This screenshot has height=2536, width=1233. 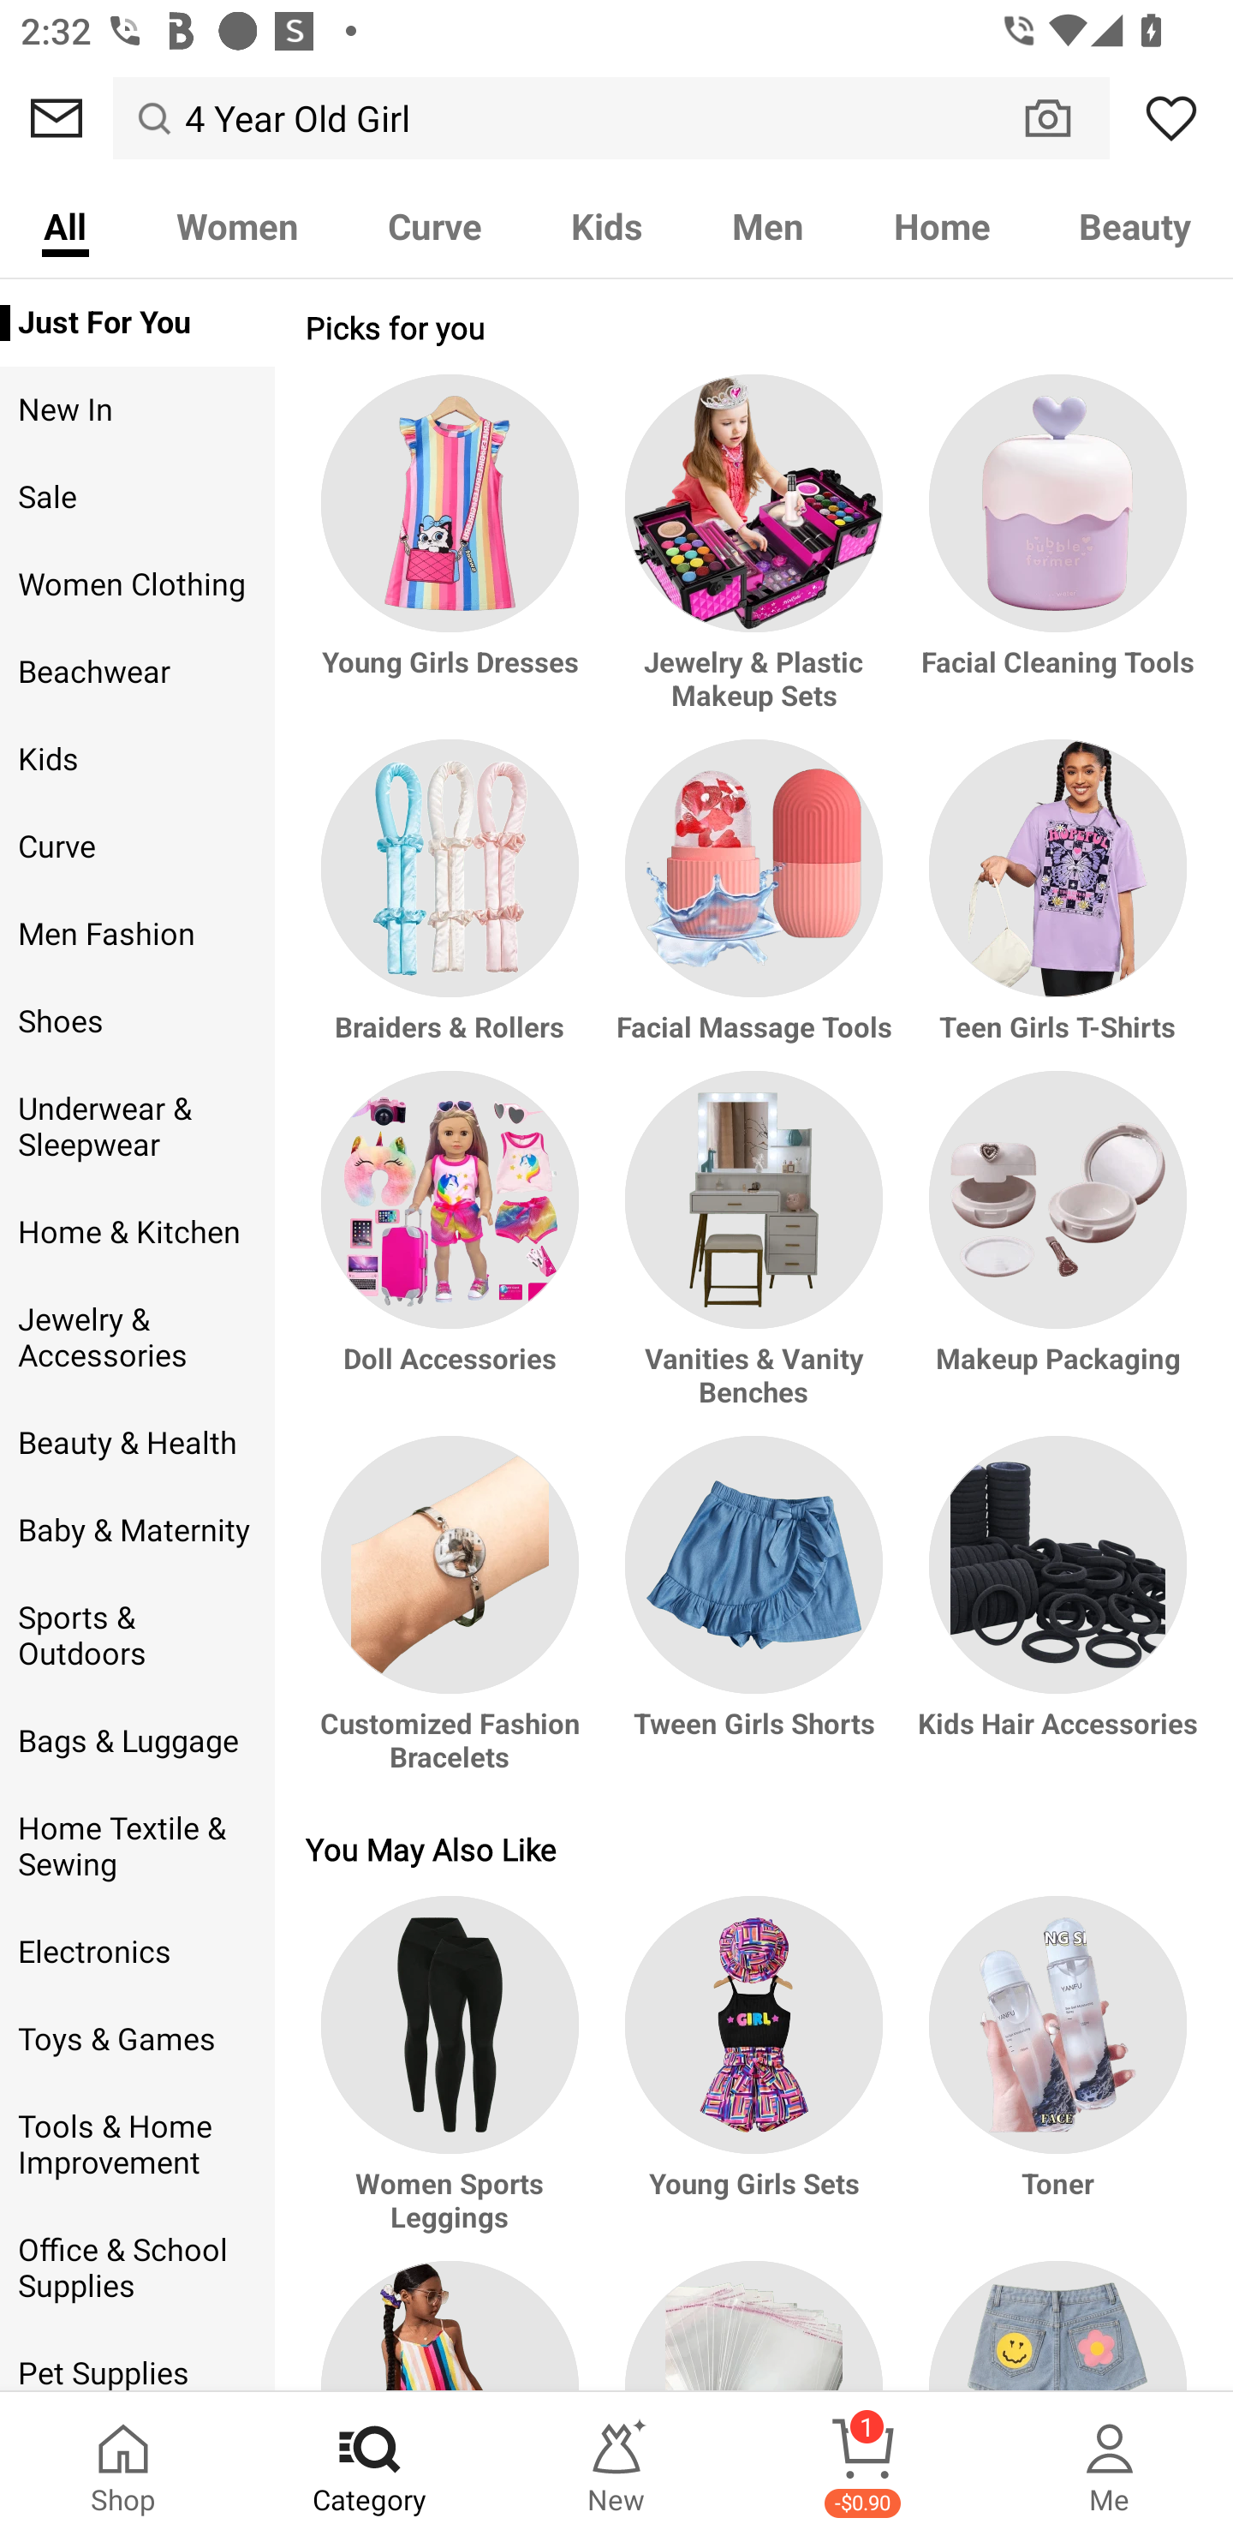 I want to click on Picks for you, so click(x=753, y=327).